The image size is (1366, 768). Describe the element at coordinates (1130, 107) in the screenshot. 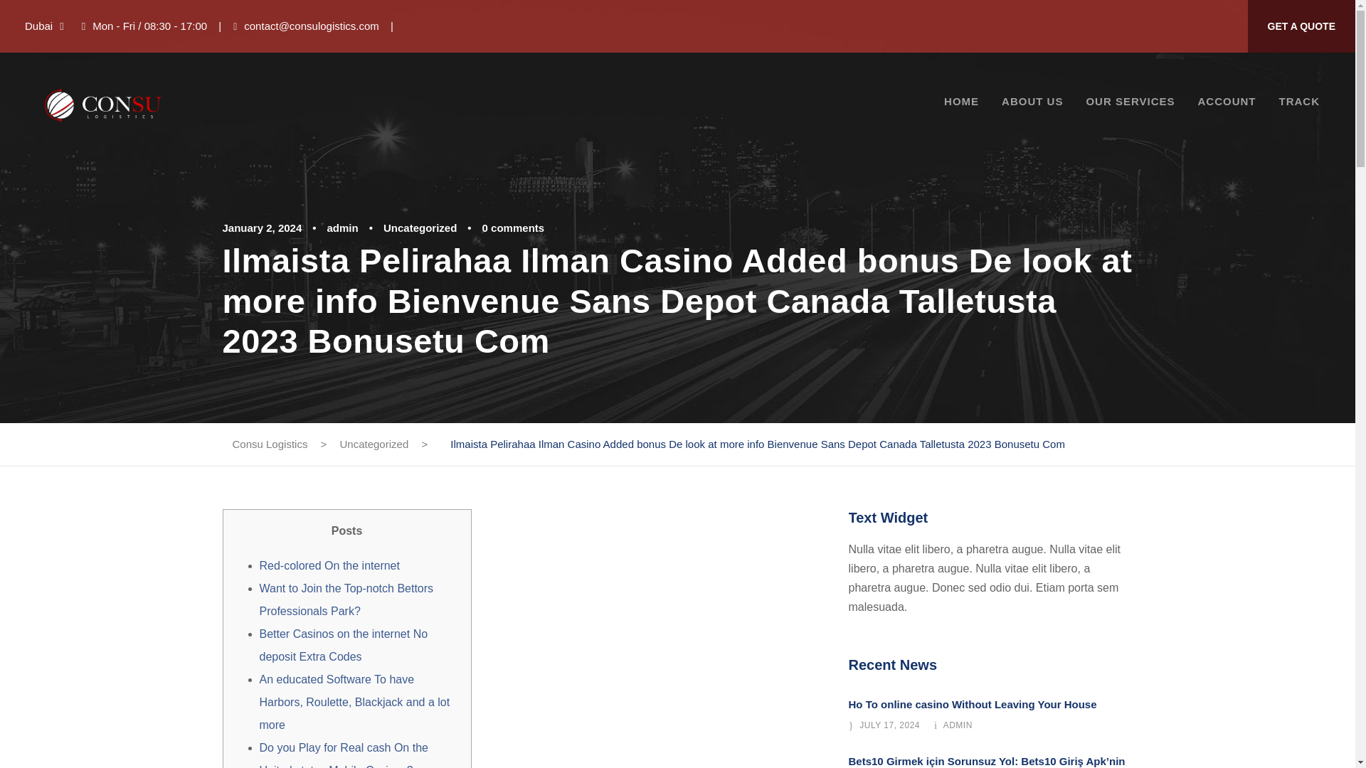

I see `OUR SERVICES` at that location.